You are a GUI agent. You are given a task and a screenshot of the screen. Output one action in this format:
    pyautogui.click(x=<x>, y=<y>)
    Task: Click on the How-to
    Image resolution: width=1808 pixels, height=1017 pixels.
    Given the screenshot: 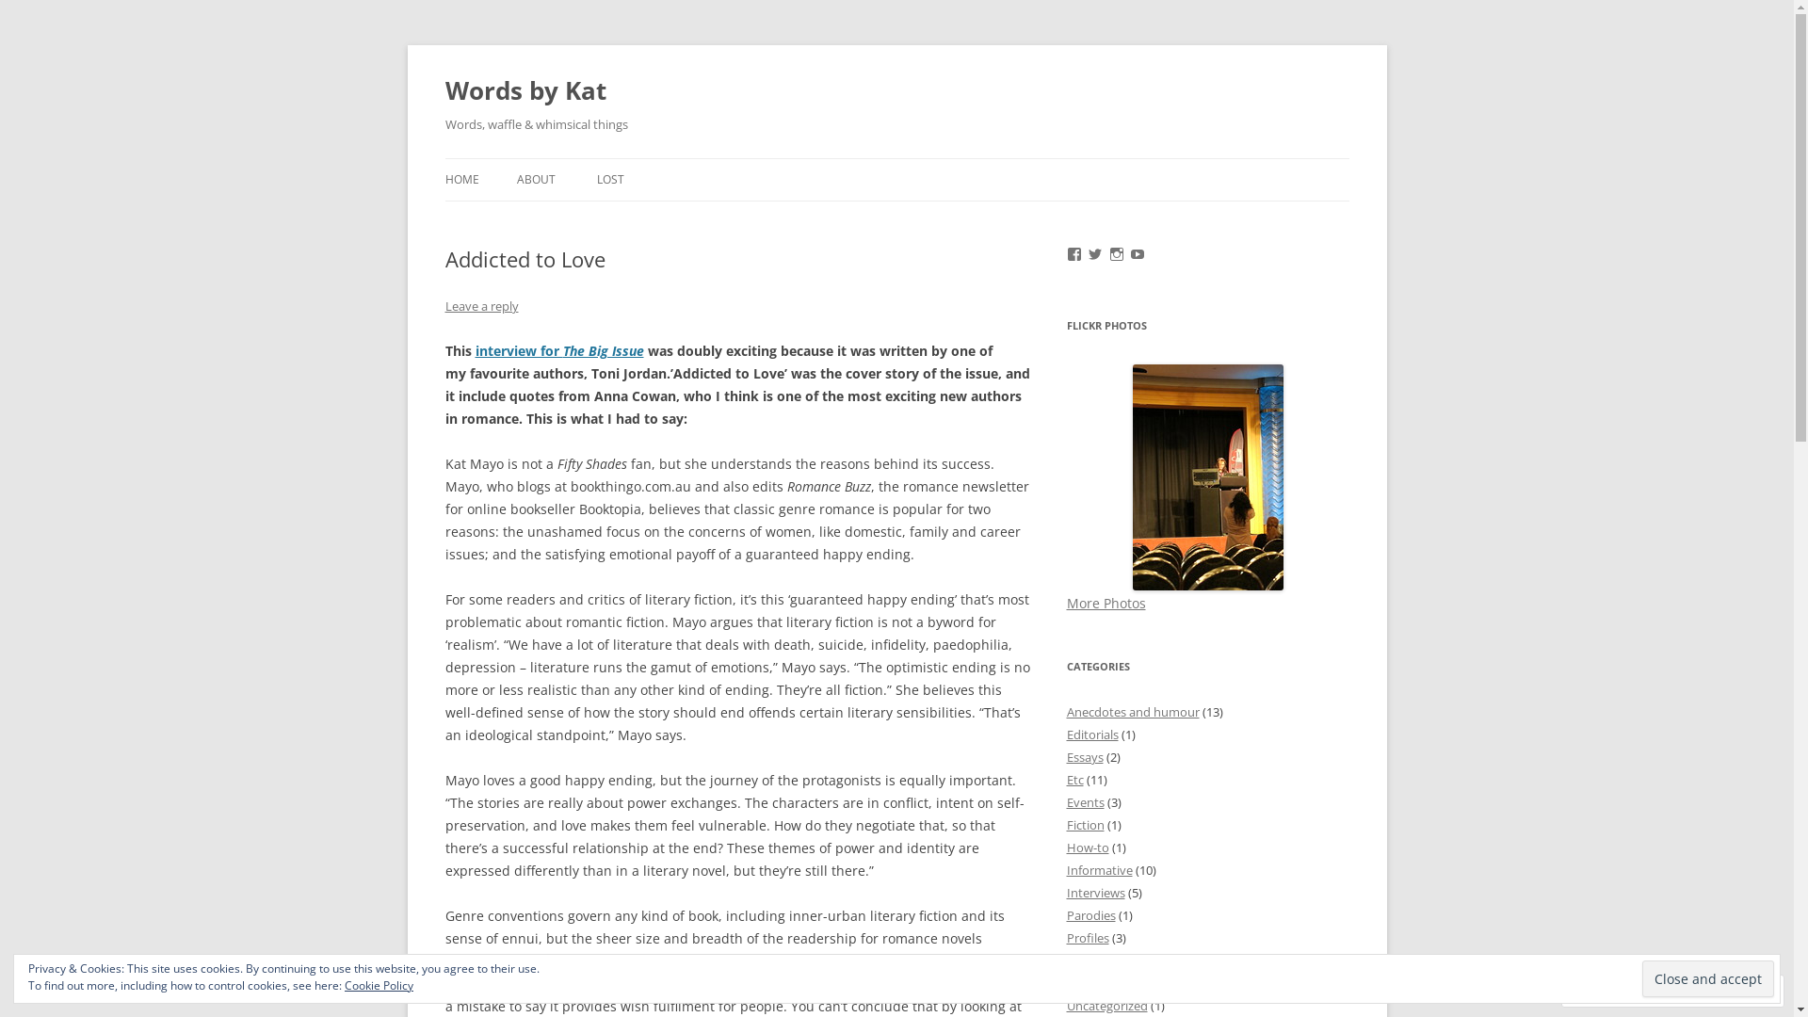 What is the action you would take?
    pyautogui.click(x=1087, y=847)
    